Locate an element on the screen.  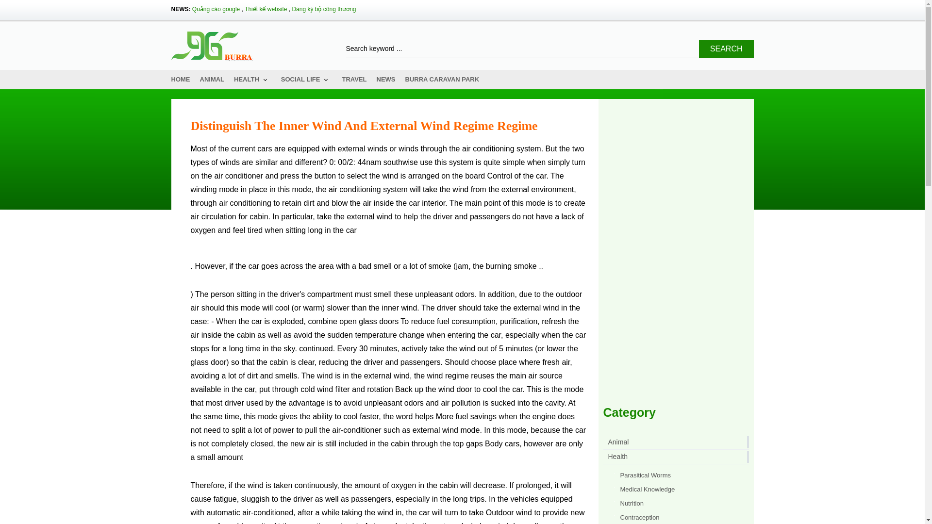
NEWS is located at coordinates (385, 79).